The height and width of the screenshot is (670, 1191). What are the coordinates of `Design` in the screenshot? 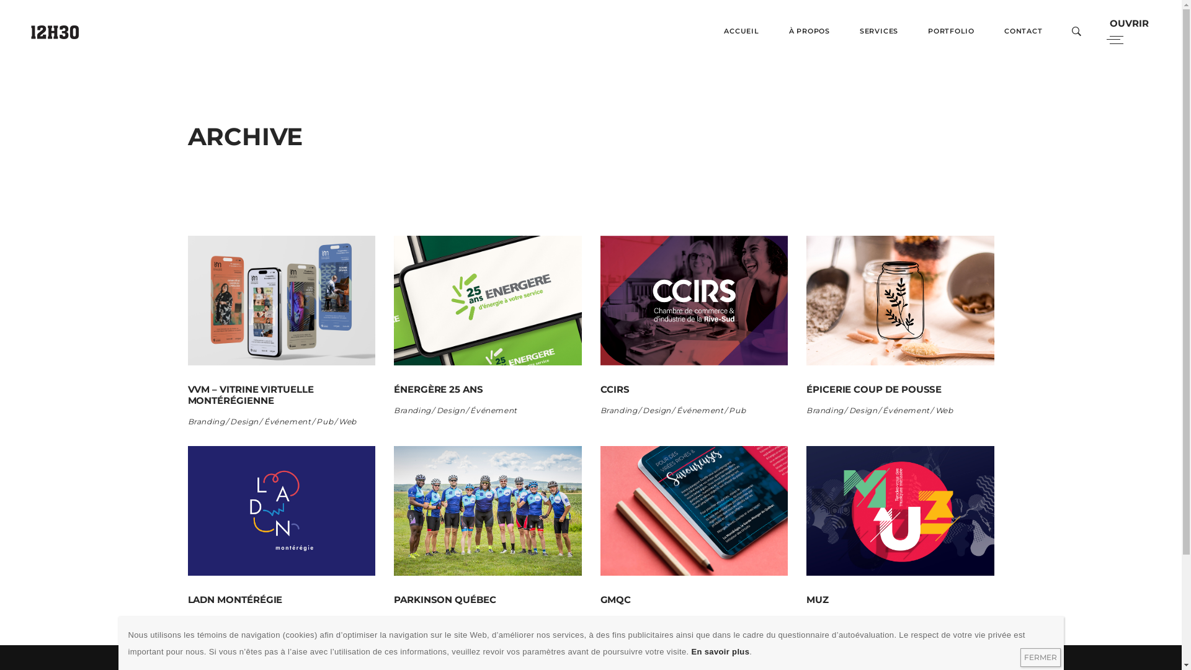 It's located at (452, 411).